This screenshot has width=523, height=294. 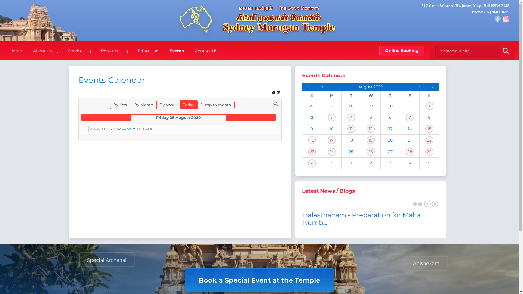 What do you see at coordinates (390, 117) in the screenshot?
I see `6` at bounding box center [390, 117].